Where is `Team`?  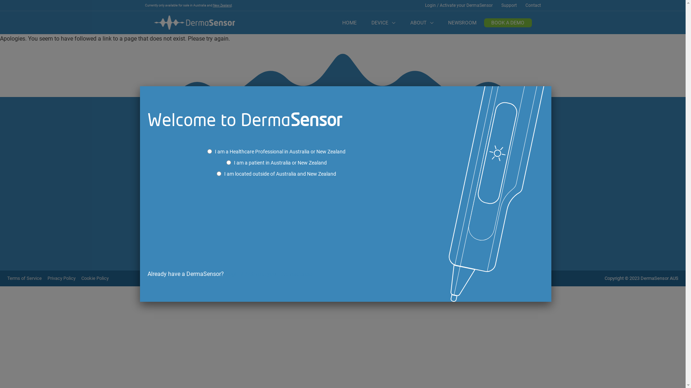
Team is located at coordinates (316, 146).